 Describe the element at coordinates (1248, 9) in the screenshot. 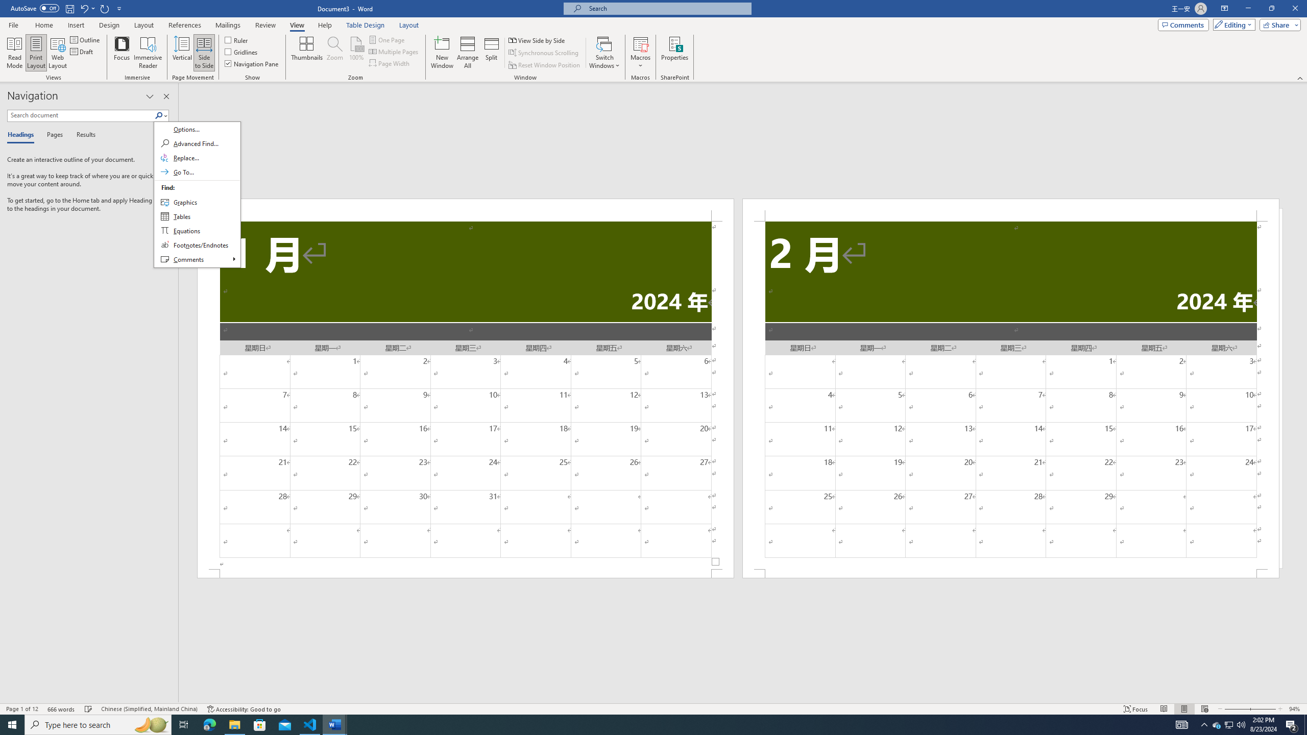

I see `Minimize` at that location.